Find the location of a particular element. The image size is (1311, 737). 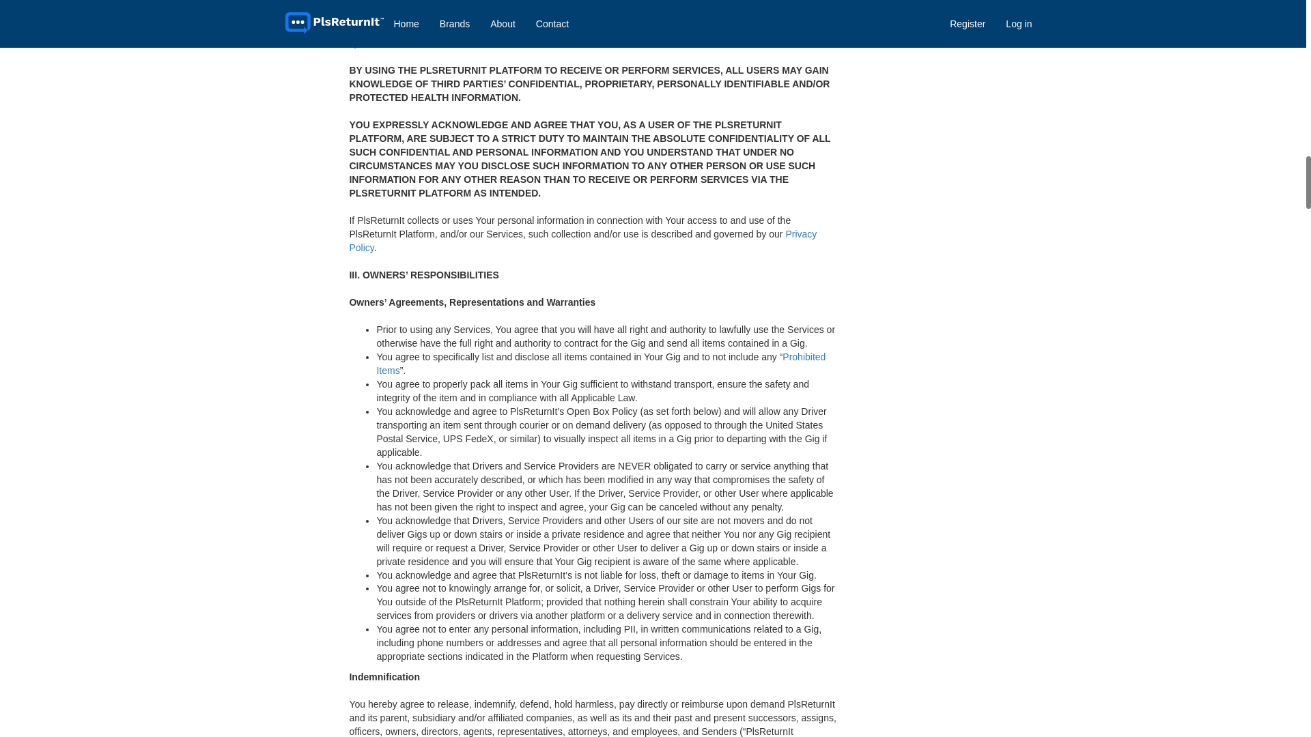

Privacy Policy is located at coordinates (582, 240).